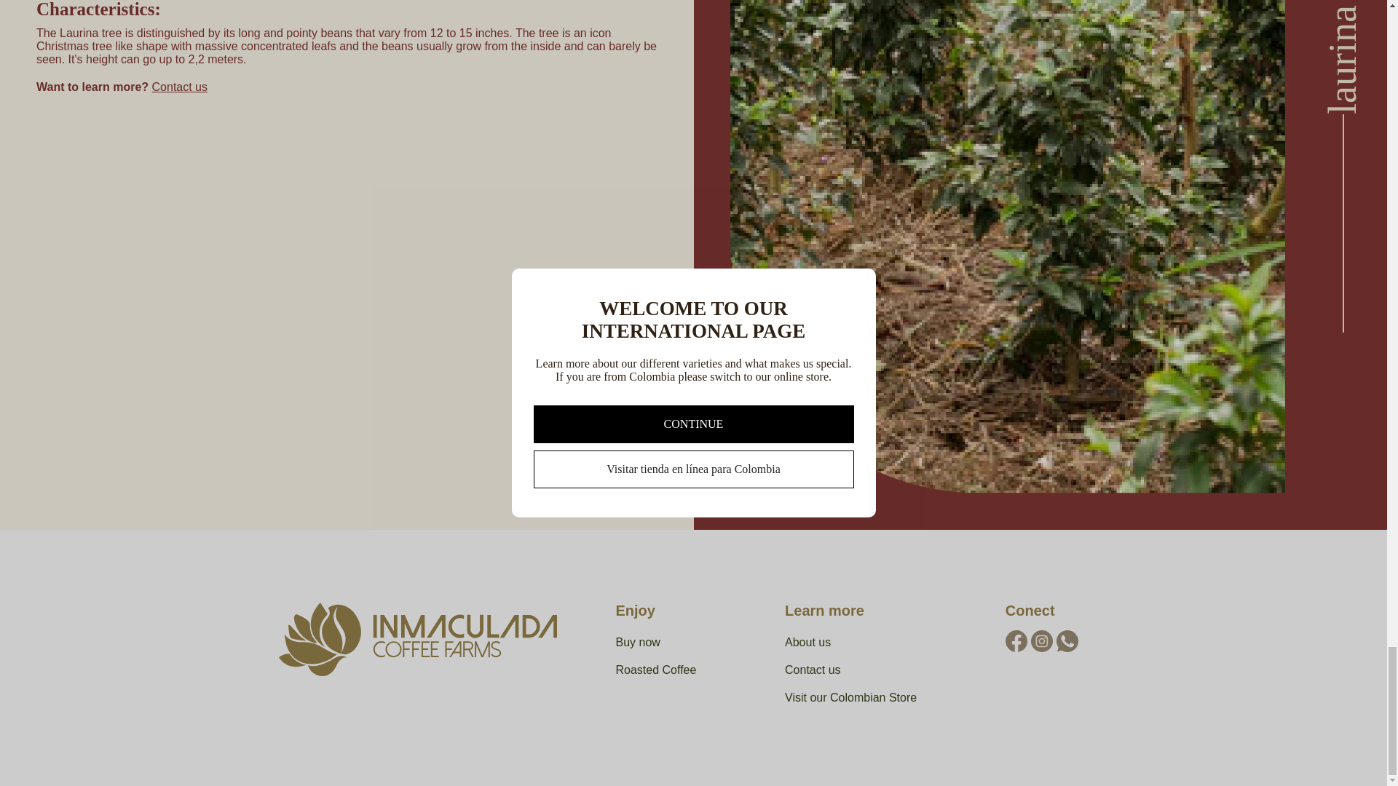 The width and height of the screenshot is (1398, 786). I want to click on Inmaculada Coffee Farms on Instagram, so click(1041, 641).